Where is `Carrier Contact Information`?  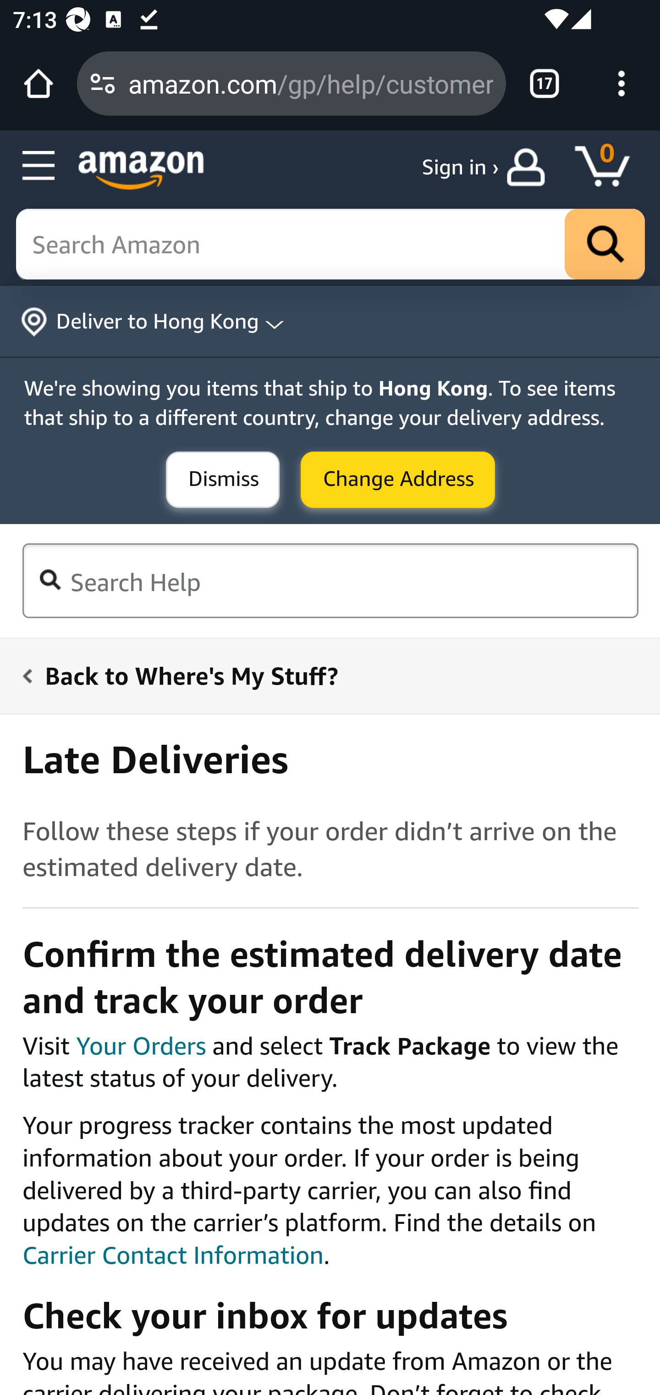 Carrier Contact Information is located at coordinates (173, 1255).